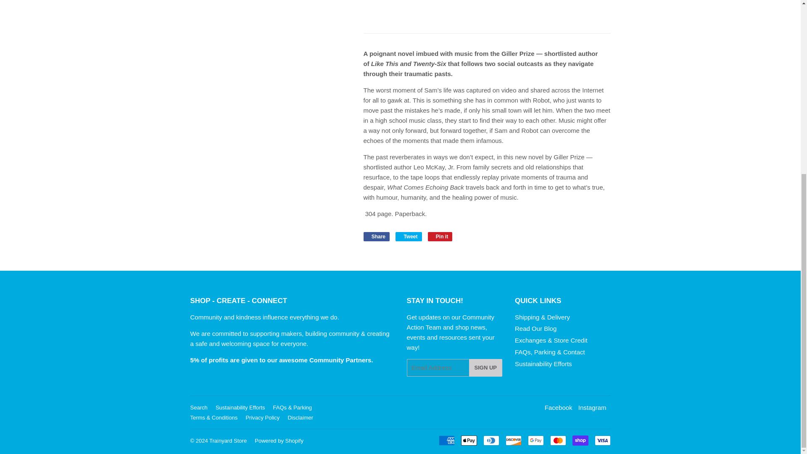  What do you see at coordinates (513, 440) in the screenshot?
I see `Discover` at bounding box center [513, 440].